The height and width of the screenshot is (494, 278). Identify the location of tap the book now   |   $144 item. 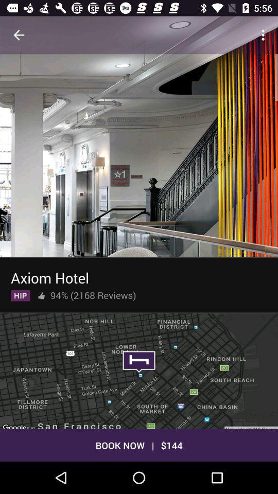
(139, 445).